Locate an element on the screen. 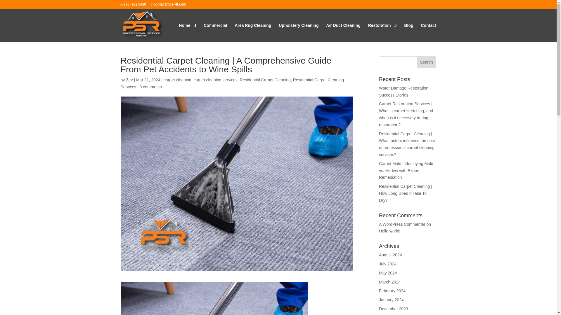 This screenshot has height=315, width=561. Area Rug Cleaning is located at coordinates (252, 32).